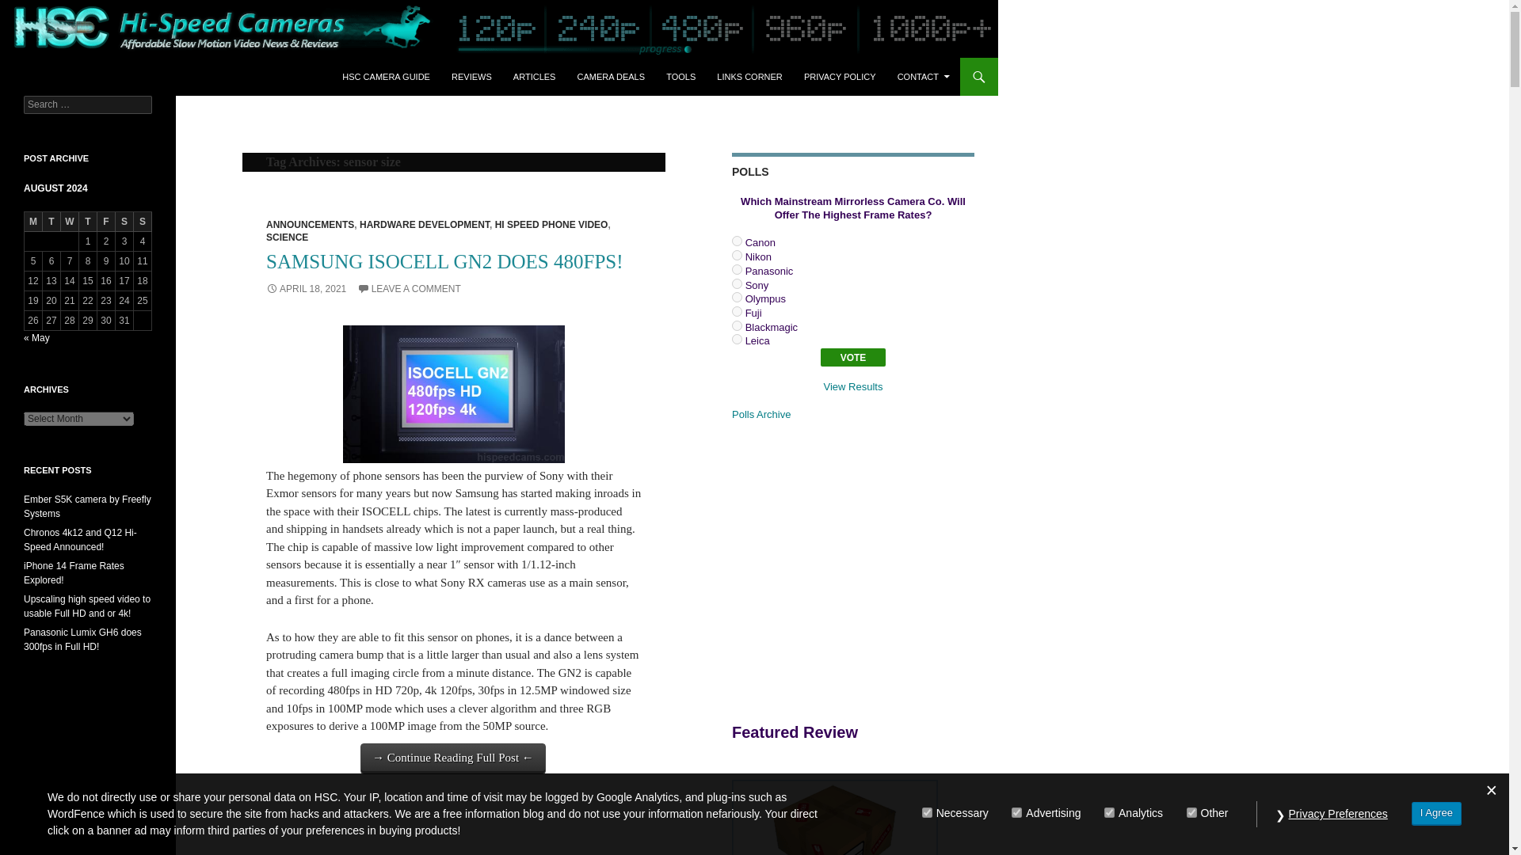 The height and width of the screenshot is (855, 1521). Describe the element at coordinates (864, 569) in the screenshot. I see `Advertisement` at that location.